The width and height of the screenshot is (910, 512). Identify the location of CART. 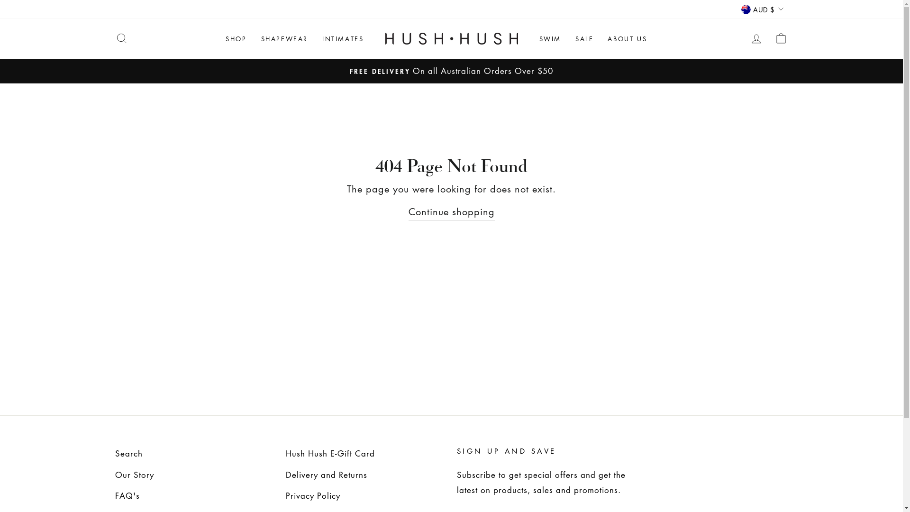
(781, 39).